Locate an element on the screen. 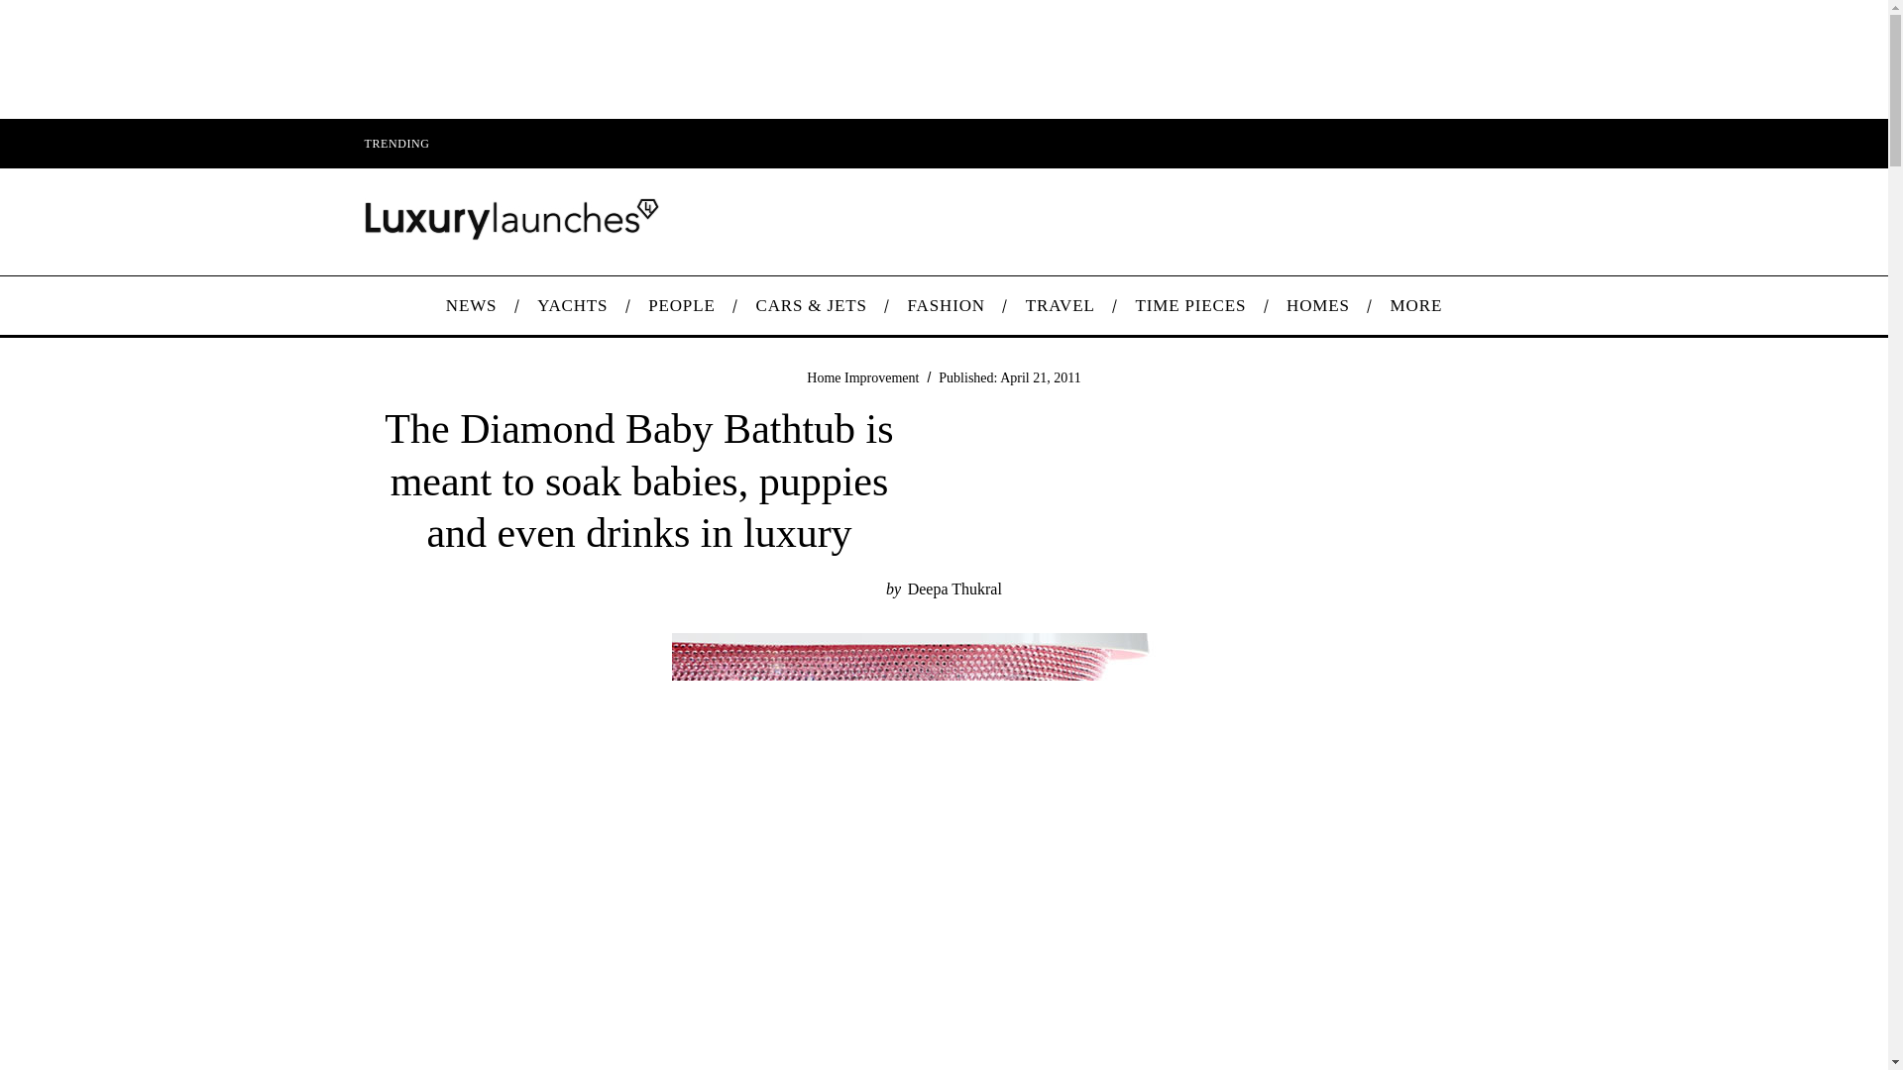 The height and width of the screenshot is (1070, 1903). MORE is located at coordinates (1415, 305).